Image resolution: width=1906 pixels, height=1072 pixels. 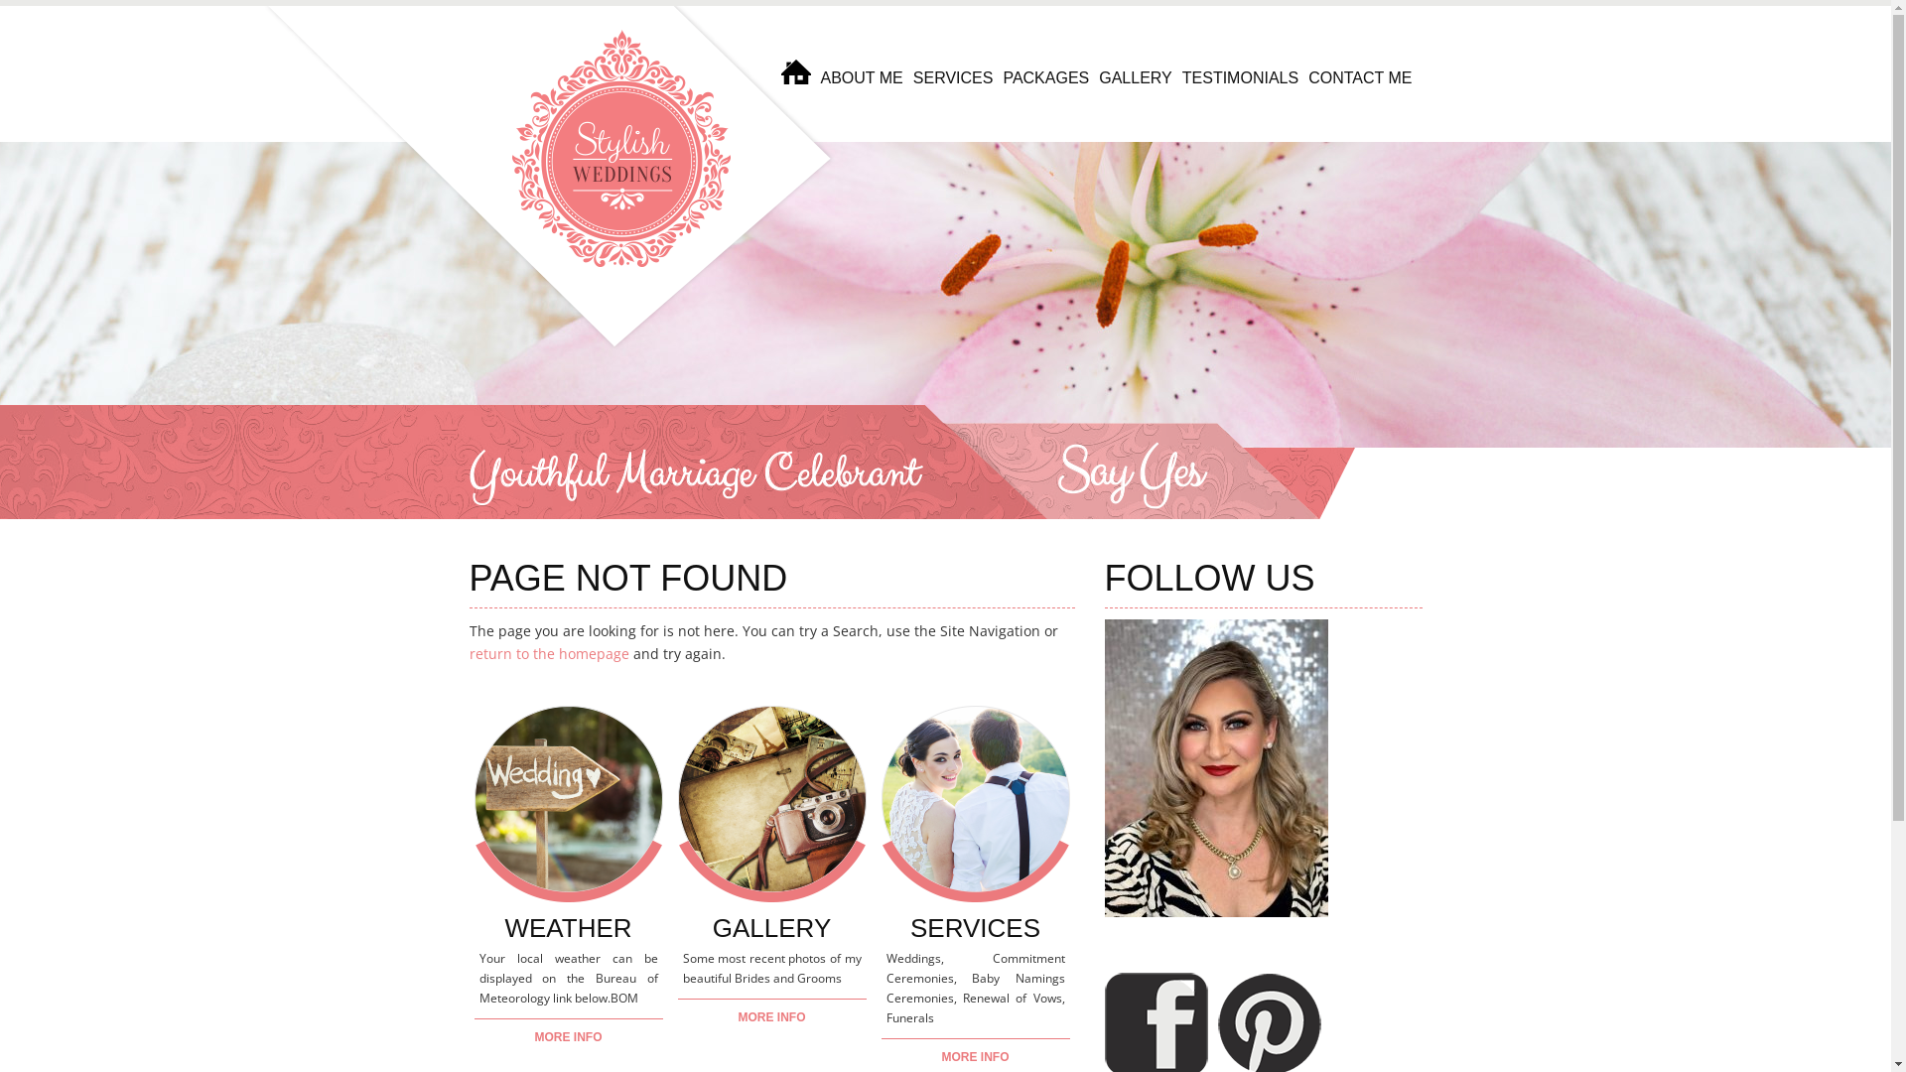 What do you see at coordinates (1136, 78) in the screenshot?
I see `GALLERY` at bounding box center [1136, 78].